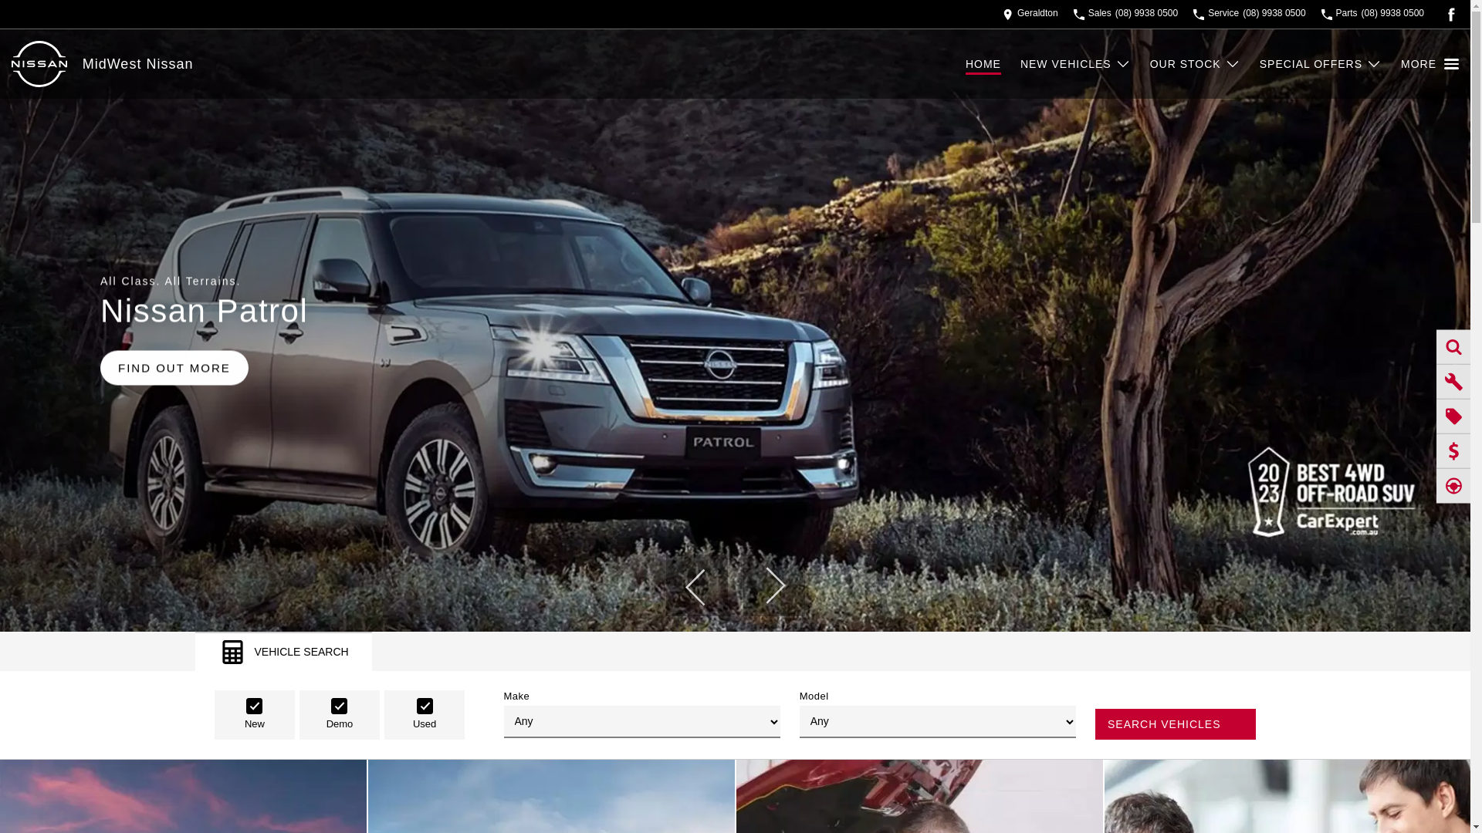 The height and width of the screenshot is (833, 1482). I want to click on MORE, so click(1430, 64).